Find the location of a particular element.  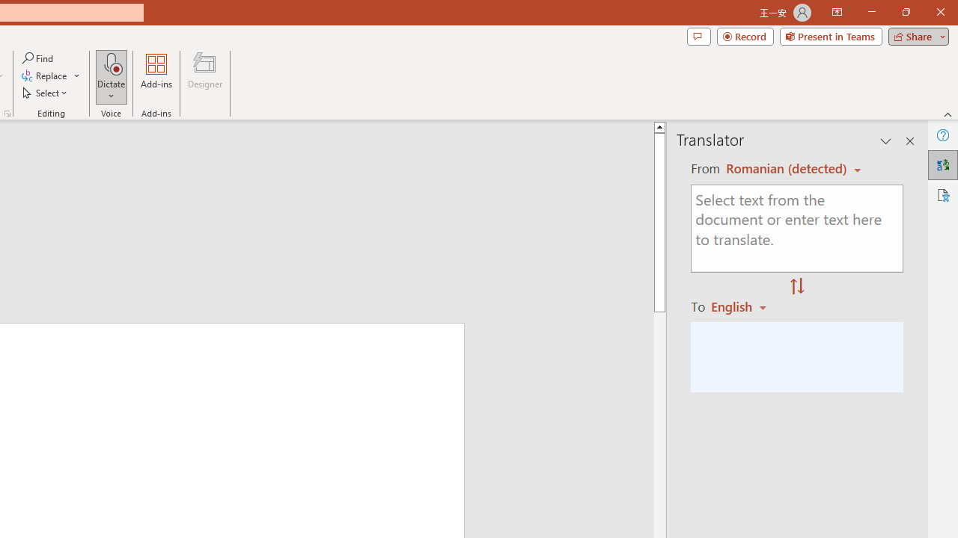

Restore Down is located at coordinates (906, 12).